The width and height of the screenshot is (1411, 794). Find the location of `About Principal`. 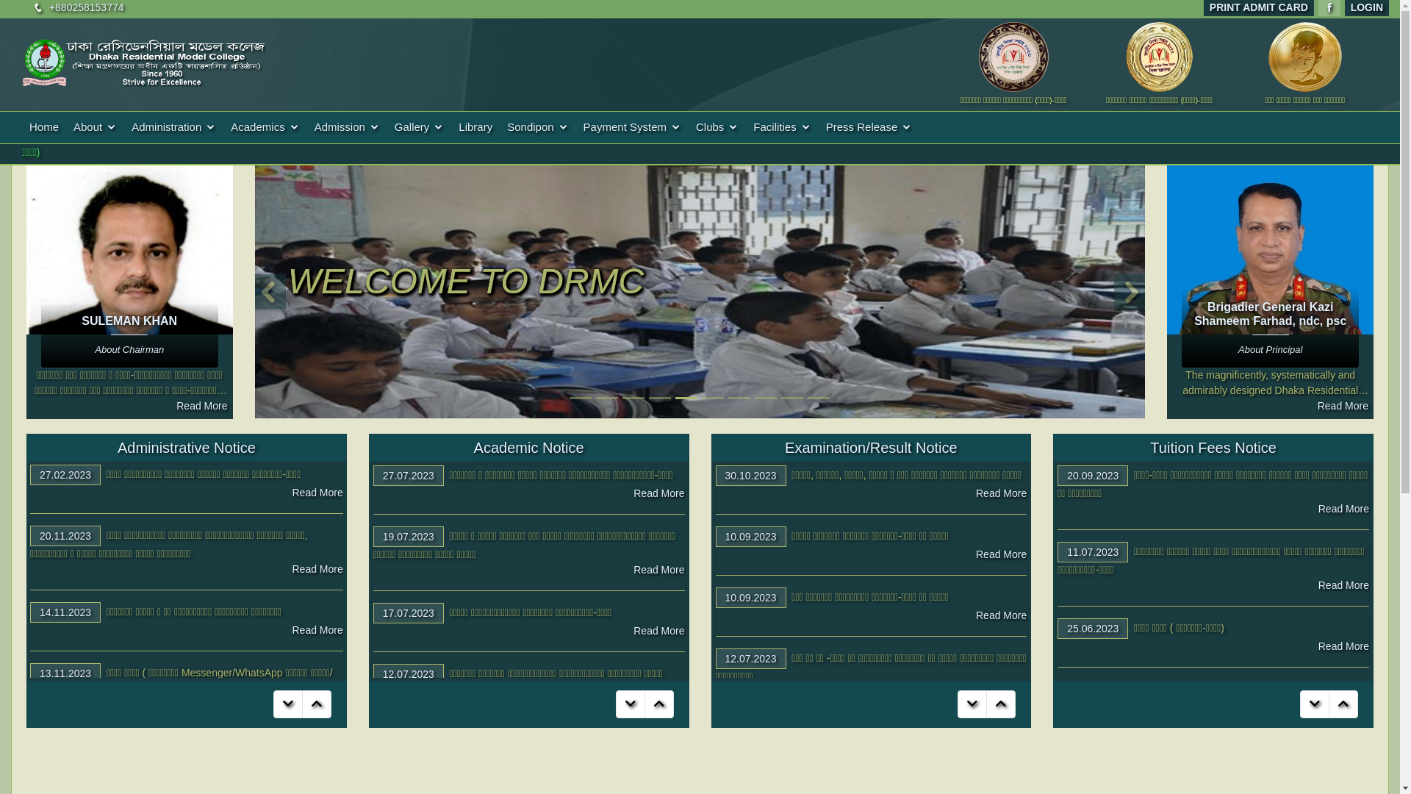

About Principal is located at coordinates (1270, 350).